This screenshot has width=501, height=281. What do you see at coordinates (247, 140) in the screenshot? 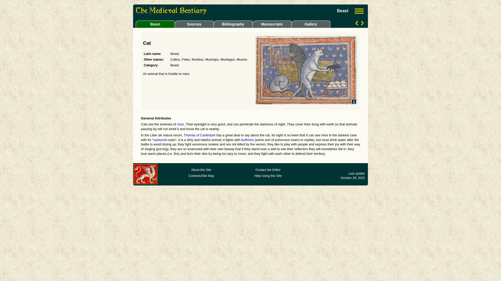
I see `buffones` at bounding box center [247, 140].